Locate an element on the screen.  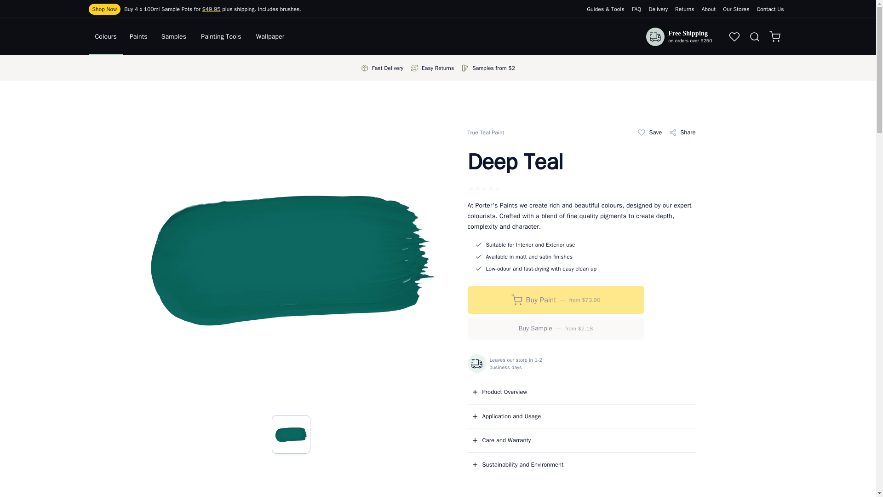
Sustainability and Environment is located at coordinates (517, 465).